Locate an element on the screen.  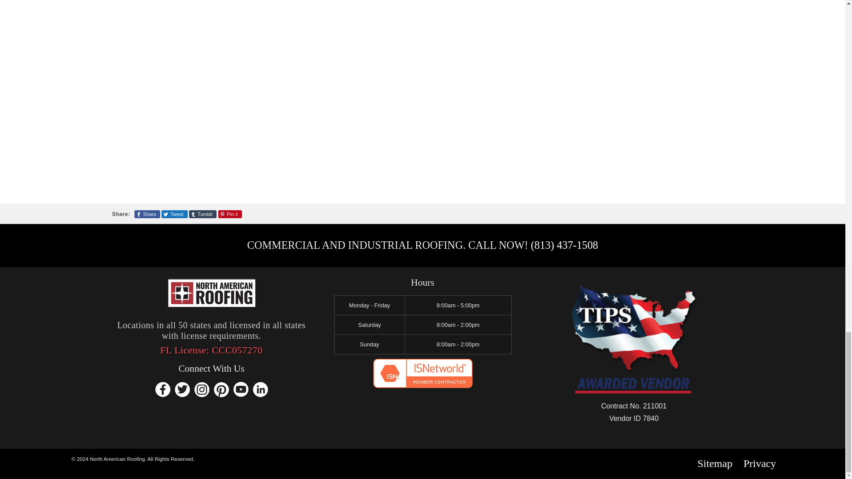
Facebook is located at coordinates (162, 389).